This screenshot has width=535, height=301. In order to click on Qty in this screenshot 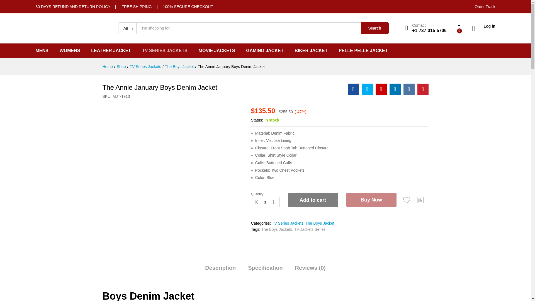, I will do `click(265, 202)`.